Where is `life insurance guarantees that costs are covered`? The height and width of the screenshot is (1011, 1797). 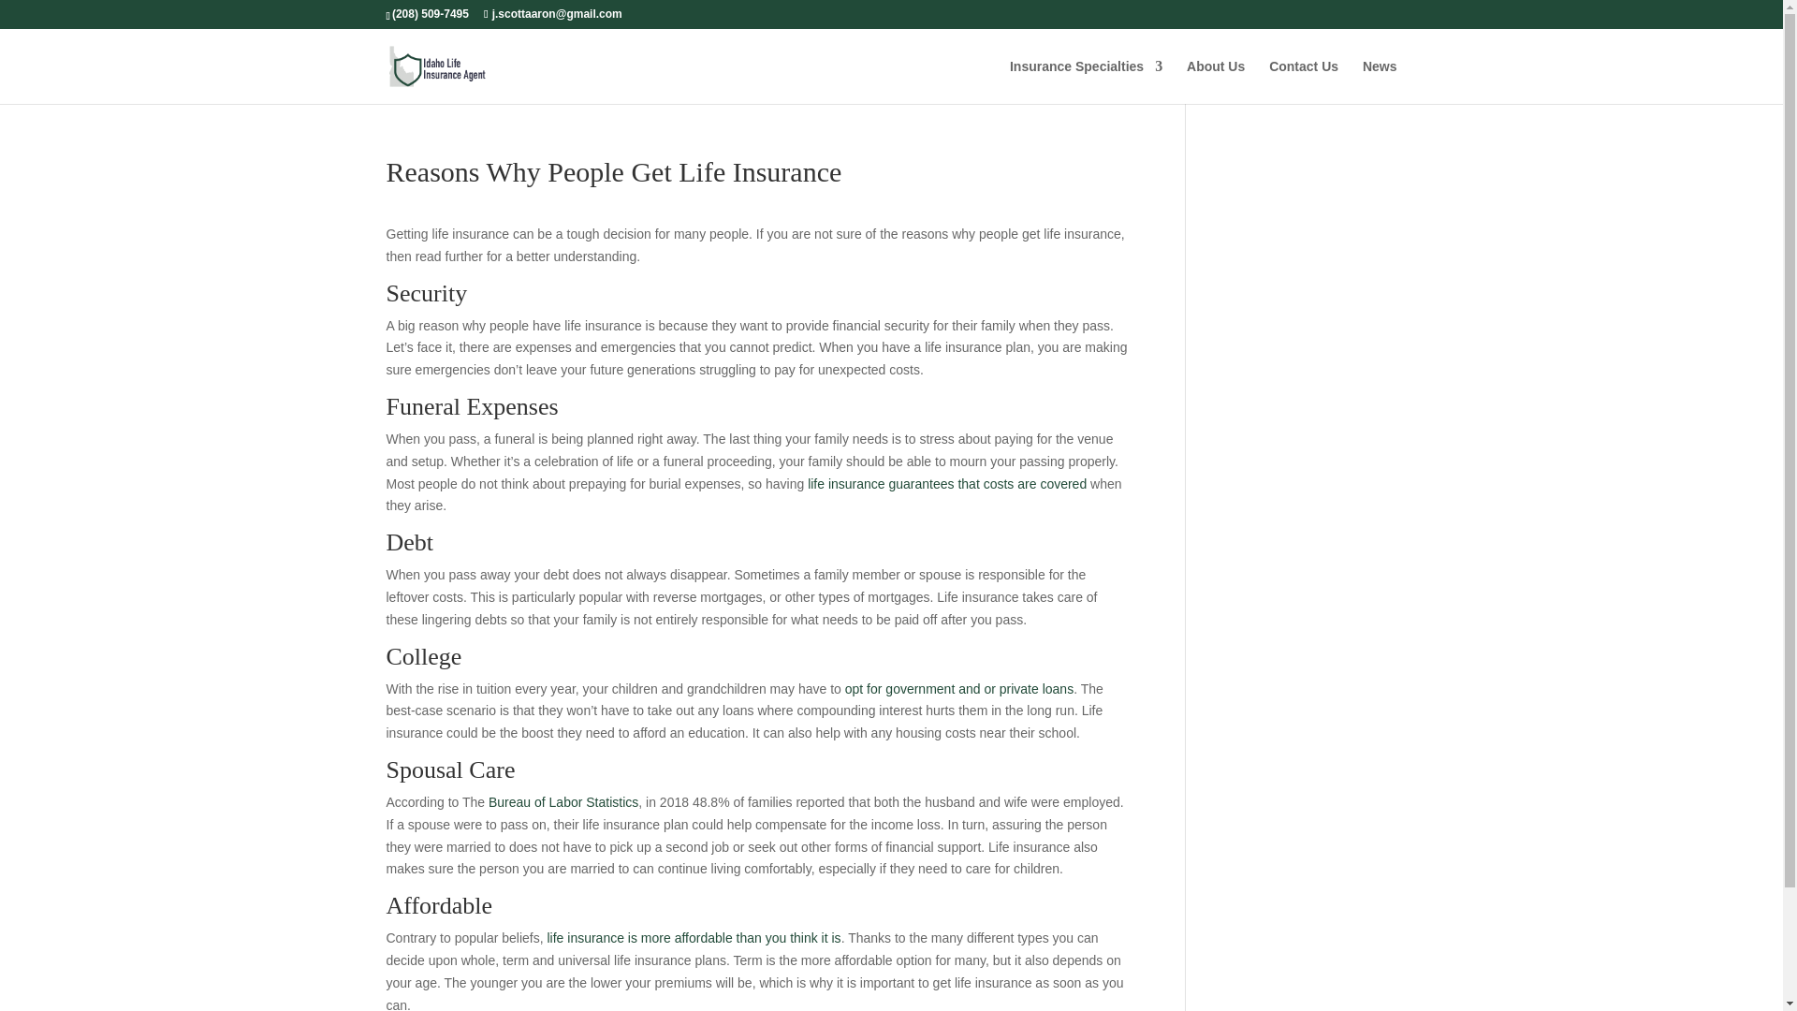
life insurance guarantees that costs are covered is located at coordinates (947, 483).